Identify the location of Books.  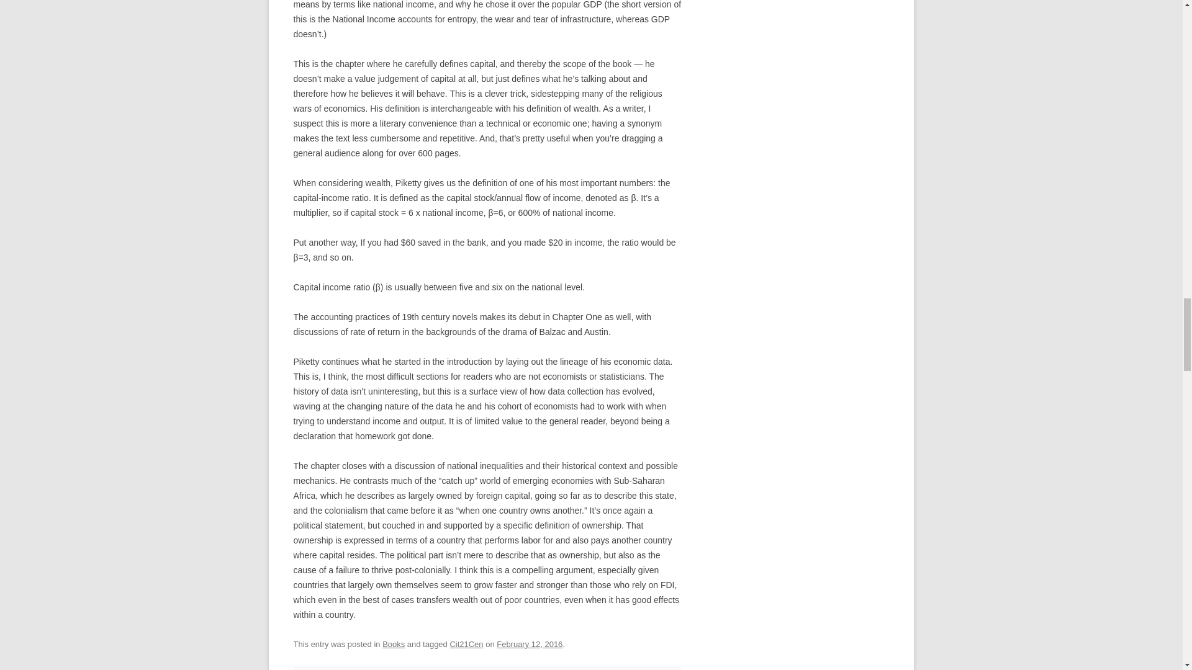
(394, 644).